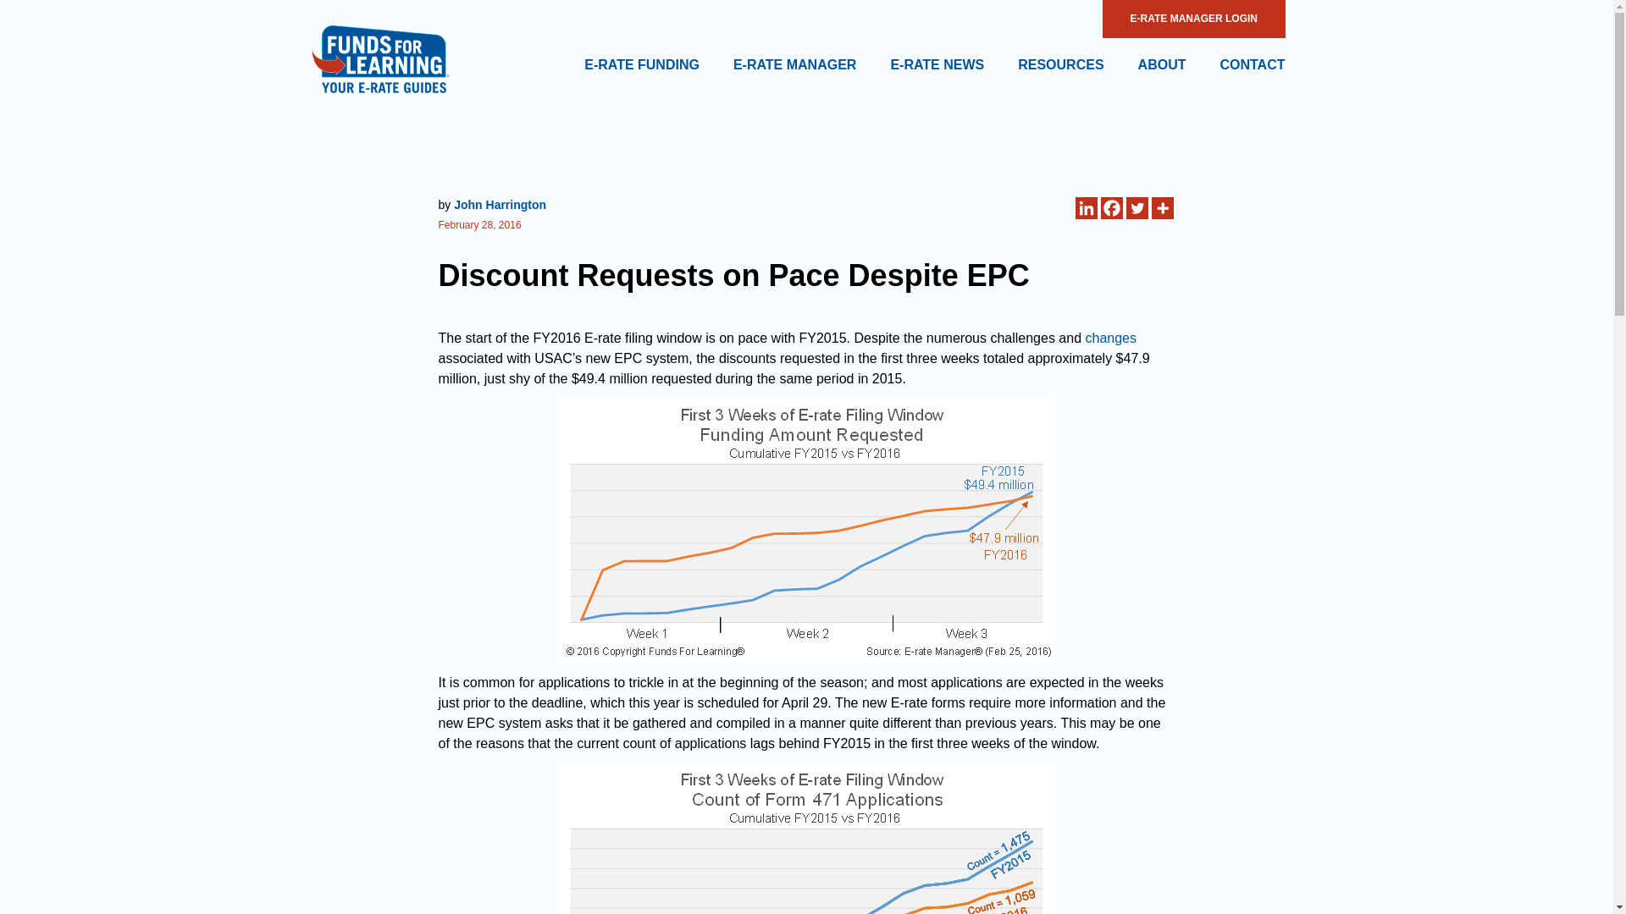  Describe the element at coordinates (1111, 208) in the screenshot. I see `Facebook` at that location.